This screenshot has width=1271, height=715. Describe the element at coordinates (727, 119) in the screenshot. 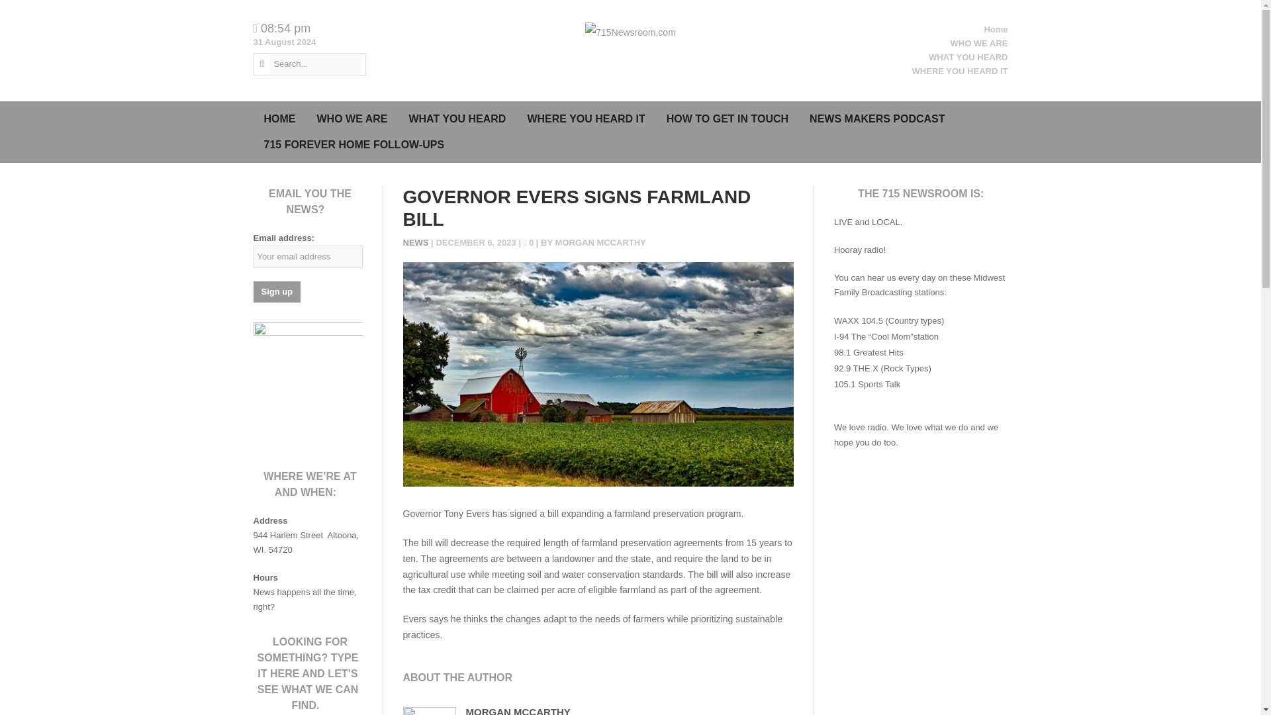

I see `HOW TO GET IN TOUCH` at that location.